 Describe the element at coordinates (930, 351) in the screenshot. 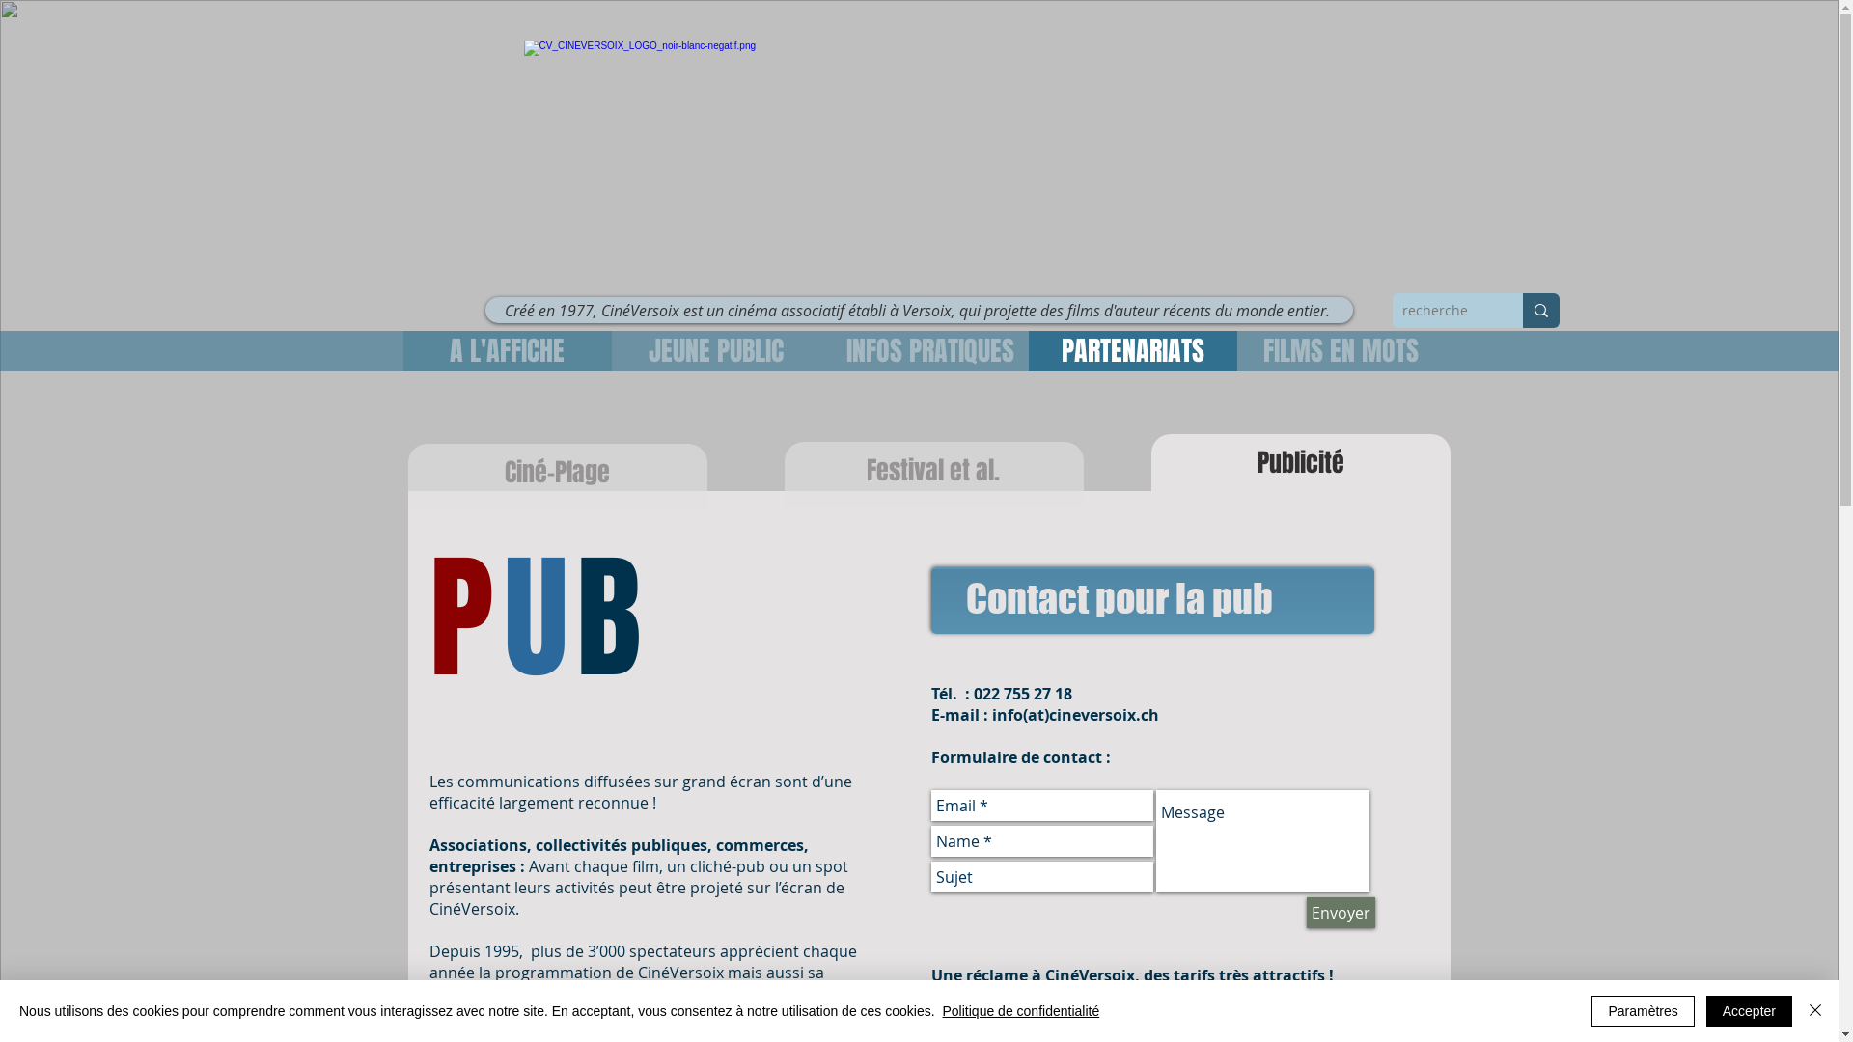

I see `INFOS PRATIQUES` at that location.